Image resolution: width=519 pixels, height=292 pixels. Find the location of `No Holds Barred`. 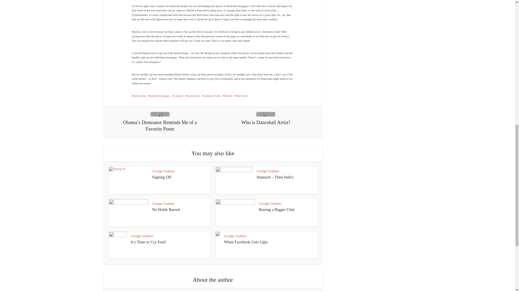

No Holds Barred is located at coordinates (166, 209).